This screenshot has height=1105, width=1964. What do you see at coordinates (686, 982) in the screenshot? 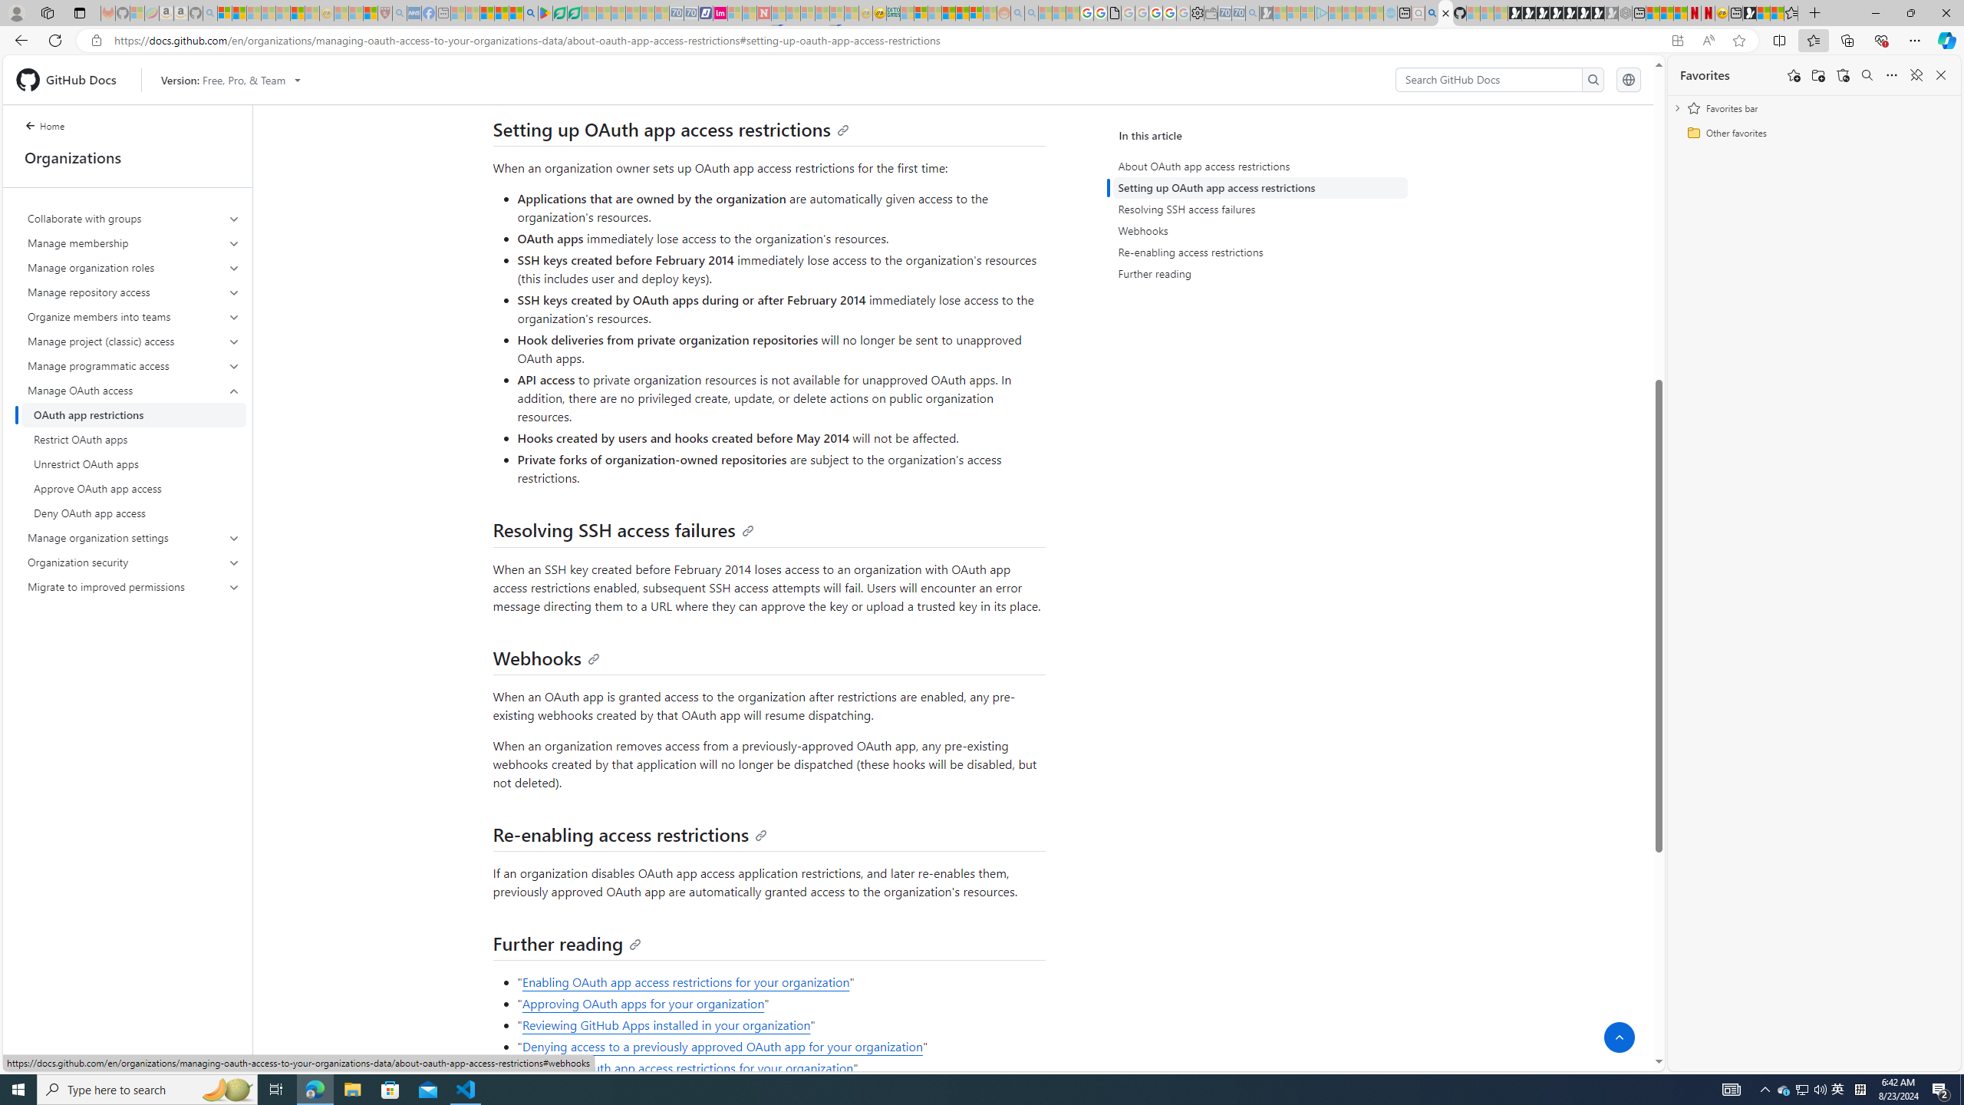
I see `Enabling OAuth app access restrictions for your organization` at bounding box center [686, 982].